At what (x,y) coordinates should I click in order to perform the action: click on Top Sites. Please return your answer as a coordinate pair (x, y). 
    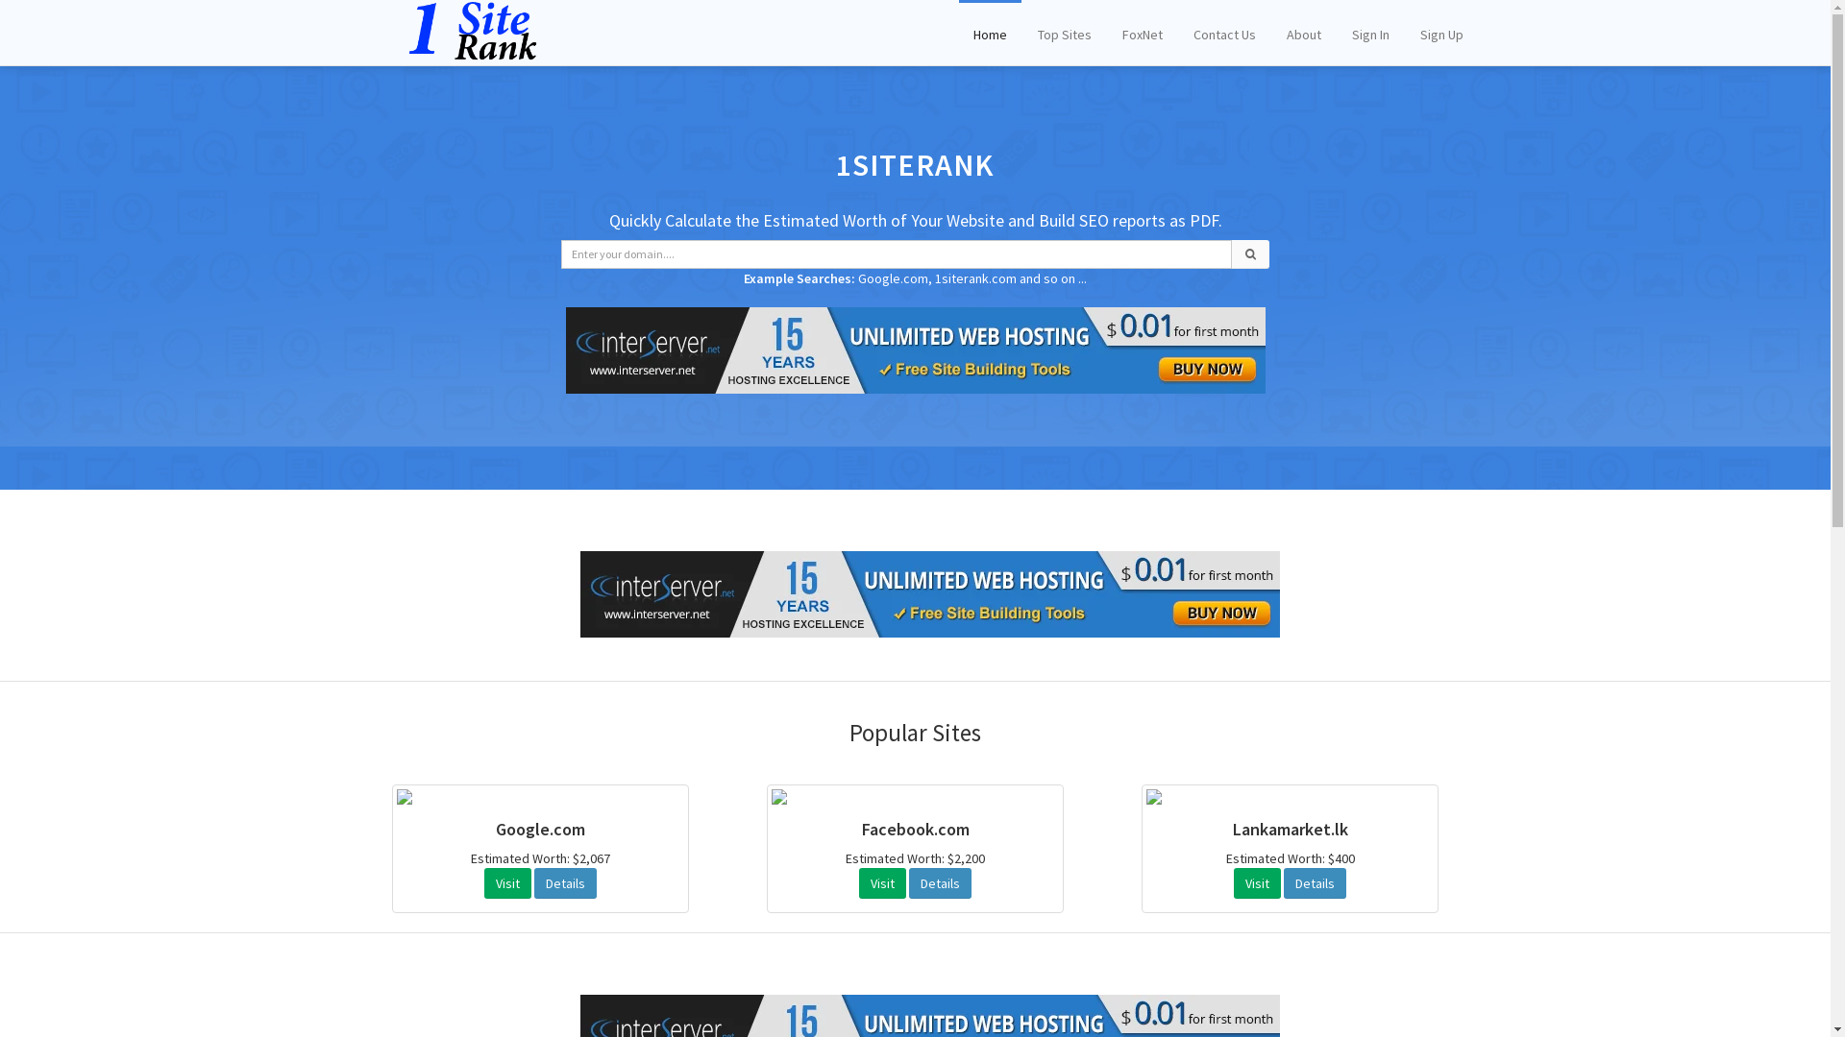
    Looking at the image, I should click on (1064, 33).